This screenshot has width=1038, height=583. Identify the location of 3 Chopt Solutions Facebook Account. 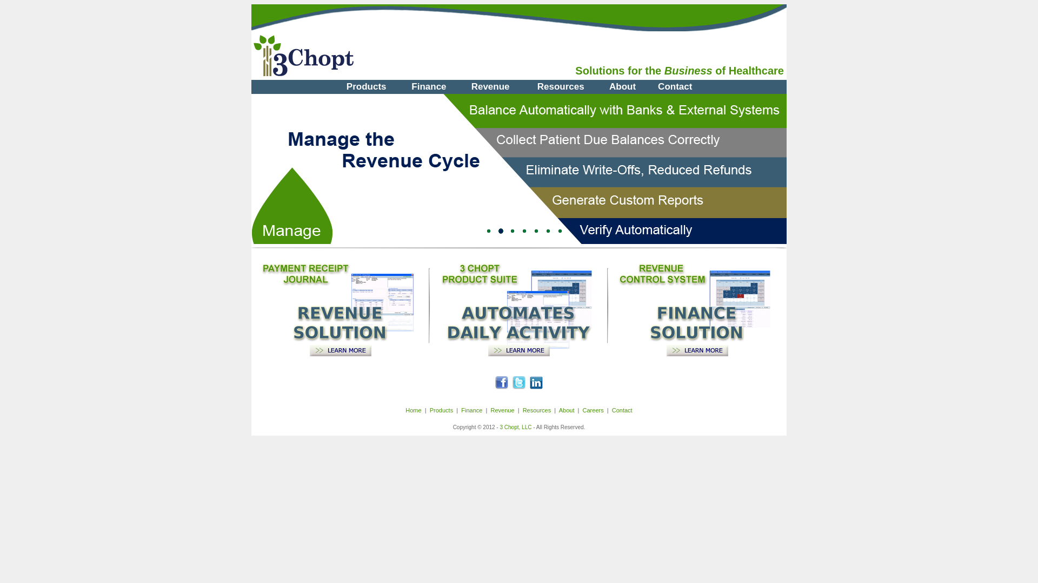
(502, 387).